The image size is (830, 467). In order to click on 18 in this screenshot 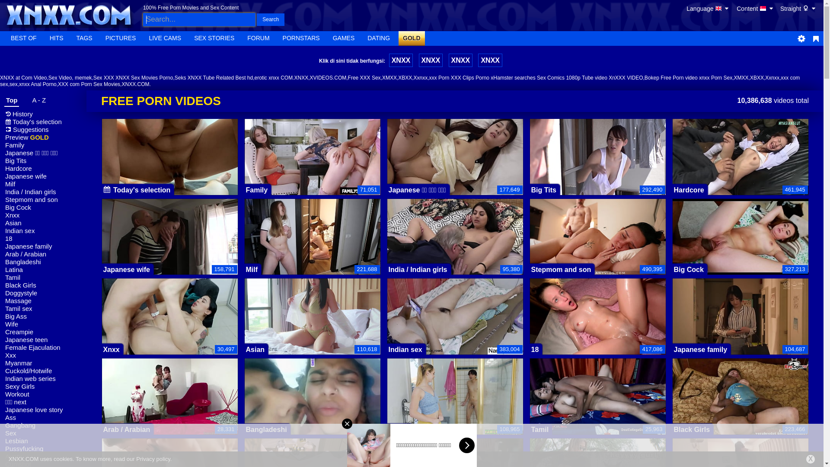, I will do `click(535, 349)`.